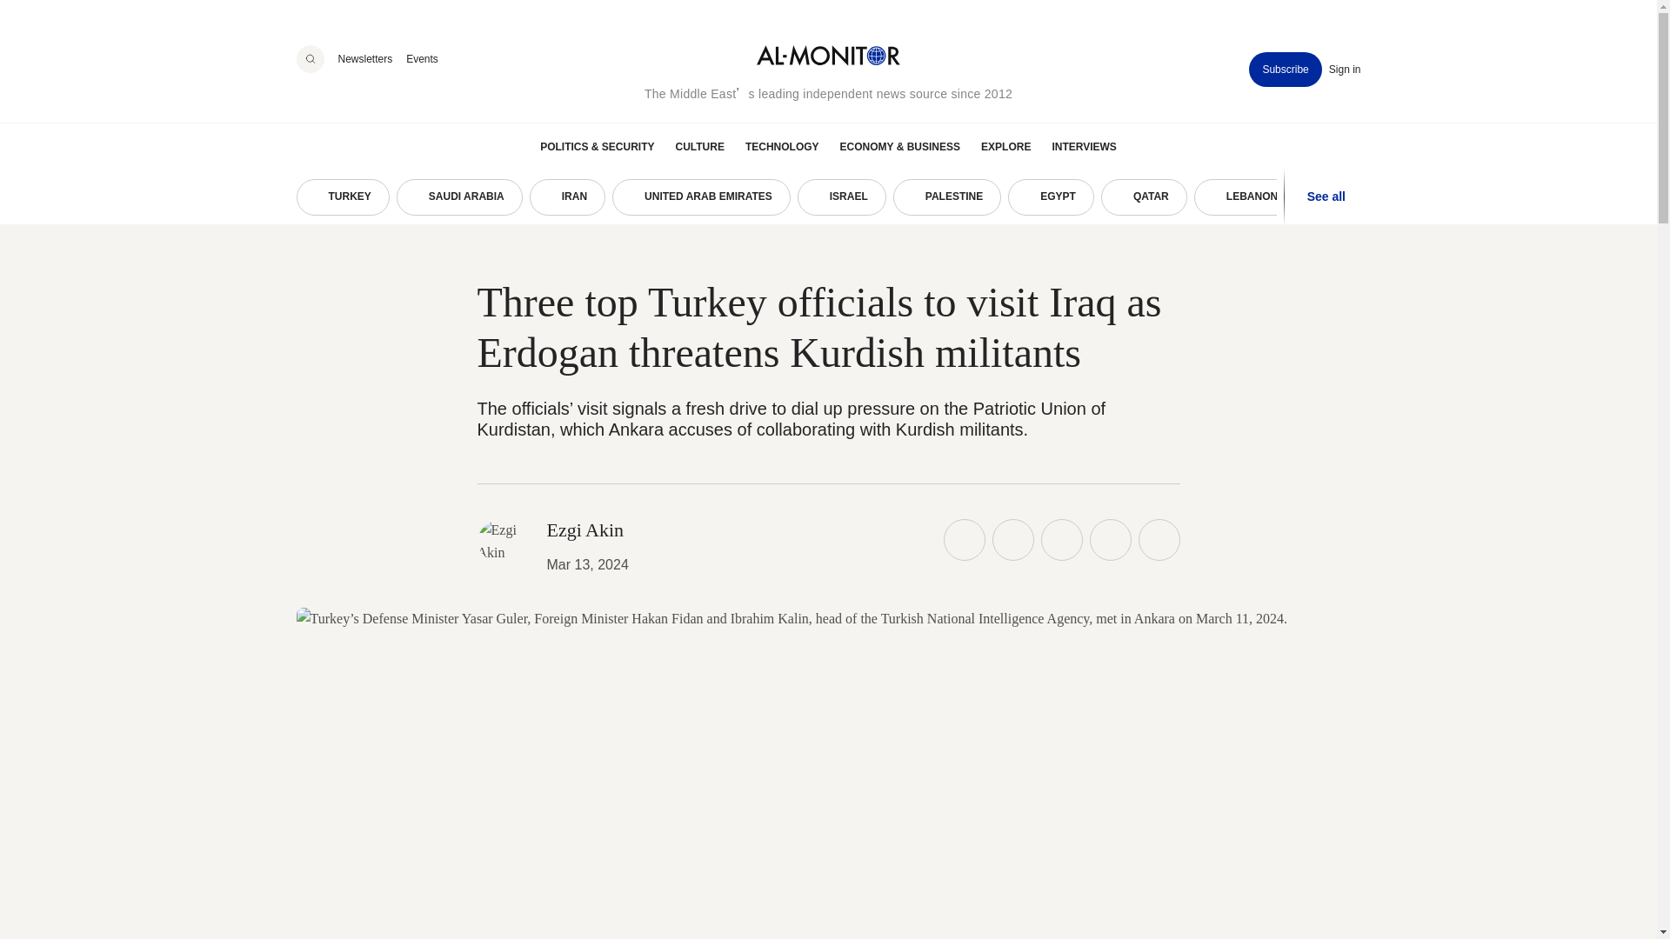  I want to click on INTERVIEWS, so click(1084, 146).